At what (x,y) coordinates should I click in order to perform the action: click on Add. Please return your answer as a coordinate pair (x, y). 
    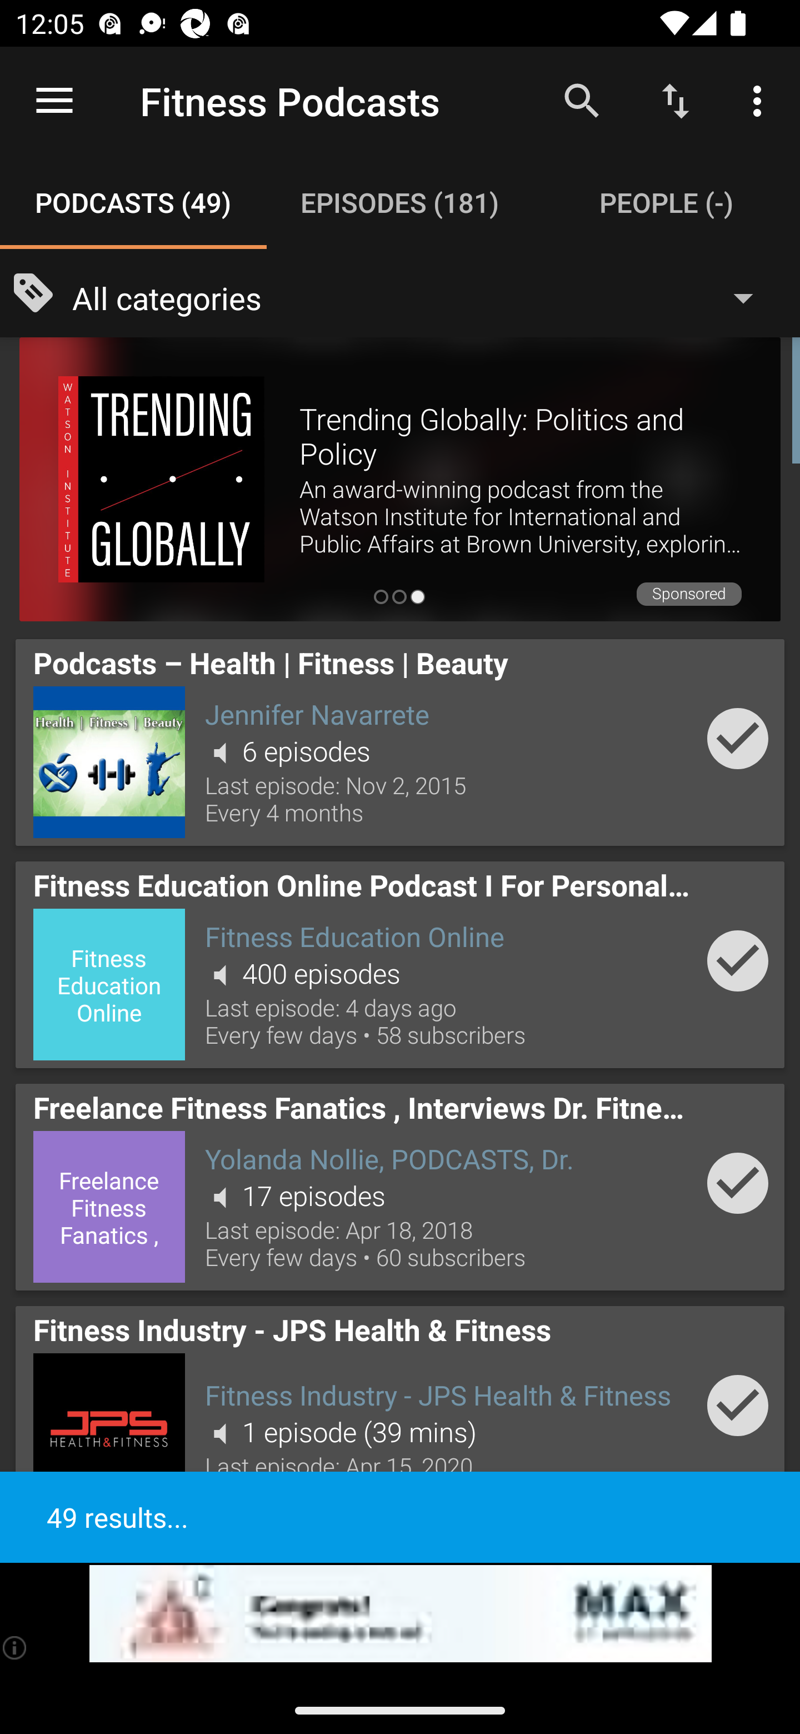
    Looking at the image, I should click on (738, 1406).